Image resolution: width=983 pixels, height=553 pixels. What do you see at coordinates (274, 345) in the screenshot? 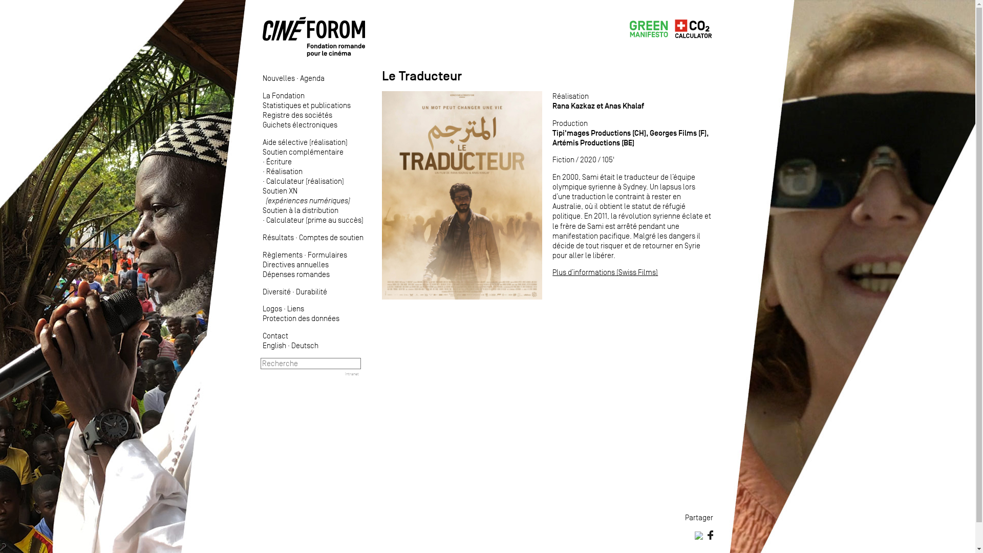
I see `English` at bounding box center [274, 345].